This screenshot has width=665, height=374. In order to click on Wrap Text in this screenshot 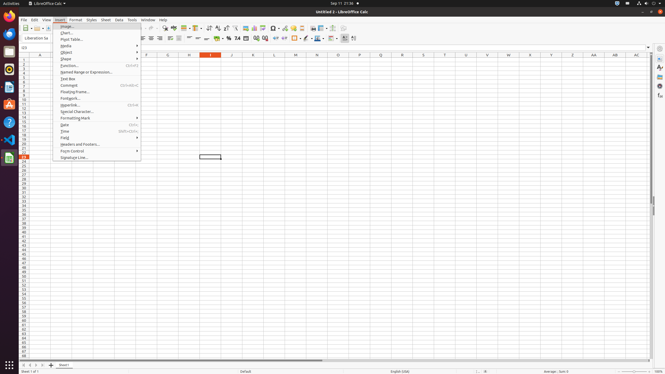, I will do `click(170, 38)`.